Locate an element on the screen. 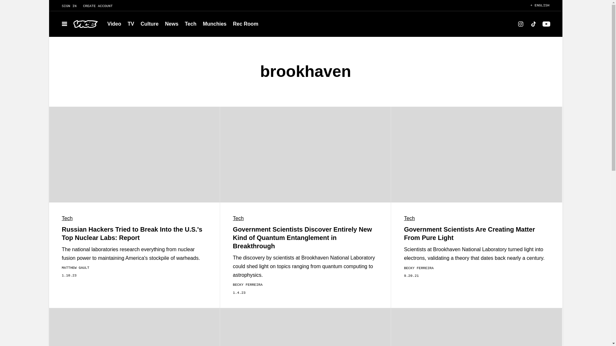  CREATE ACCOUNT is located at coordinates (101, 6).